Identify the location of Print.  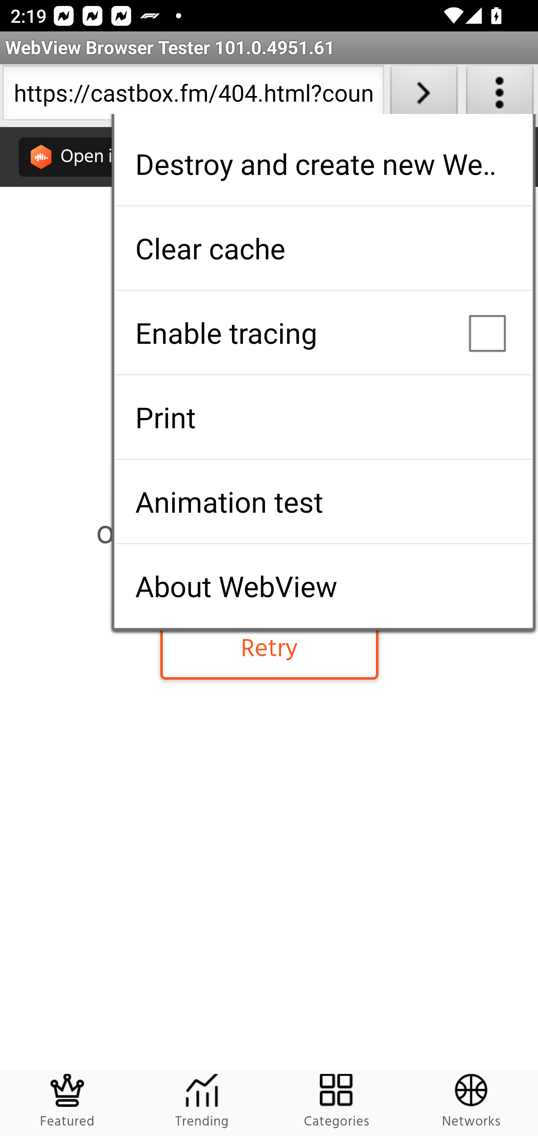
(323, 417).